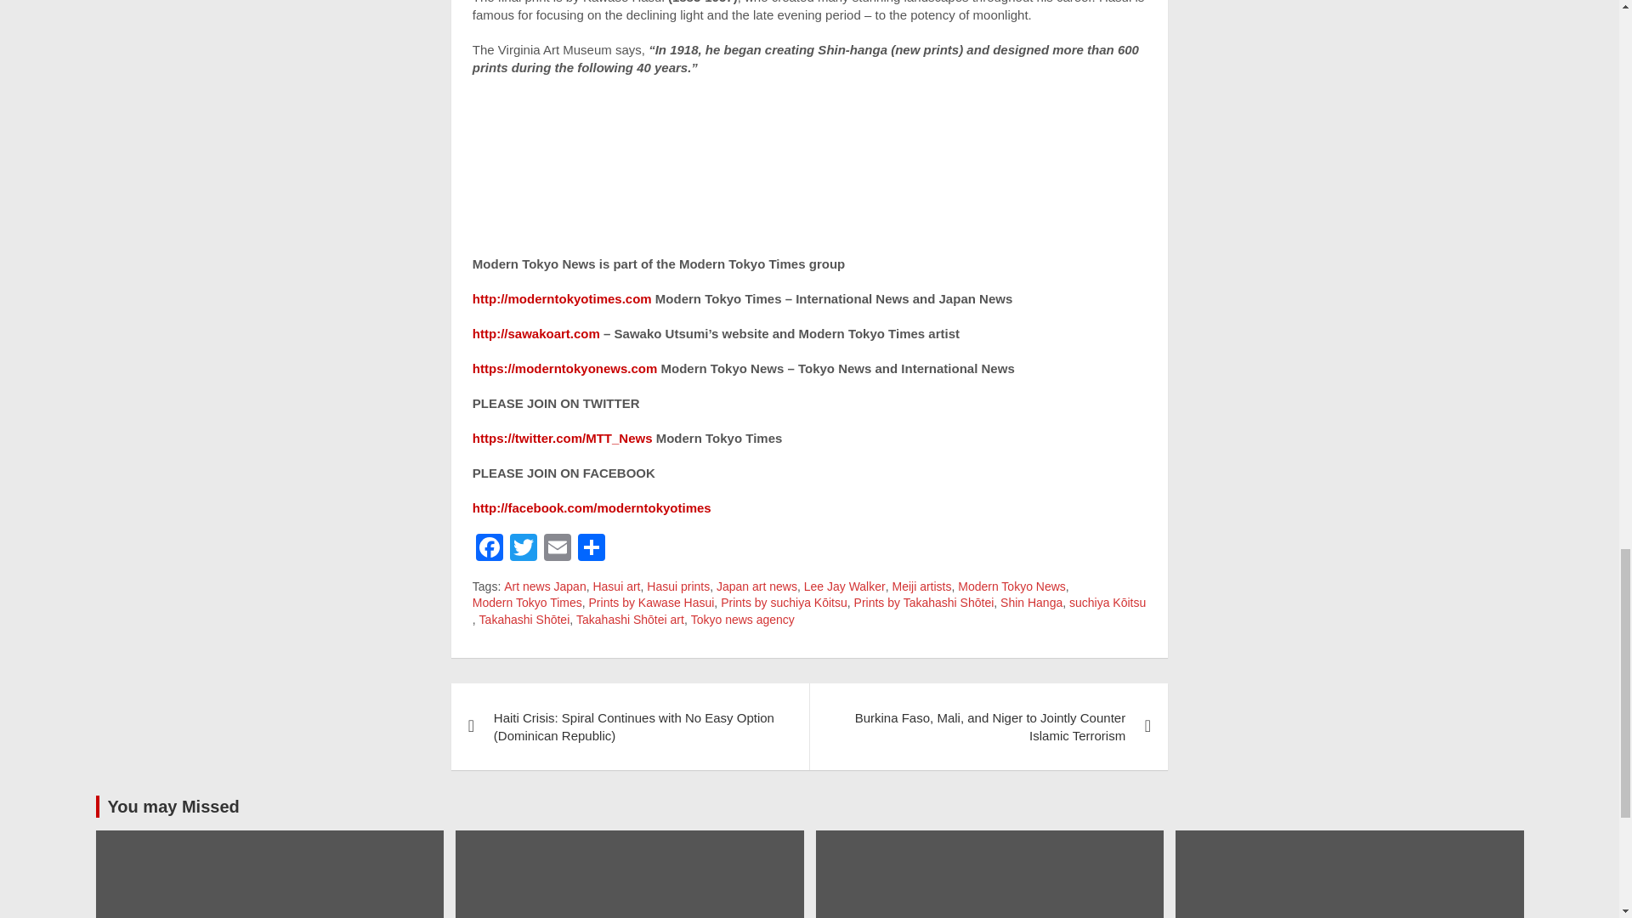 The height and width of the screenshot is (918, 1632). Describe the element at coordinates (527, 603) in the screenshot. I see `Modern Tokyo Times` at that location.